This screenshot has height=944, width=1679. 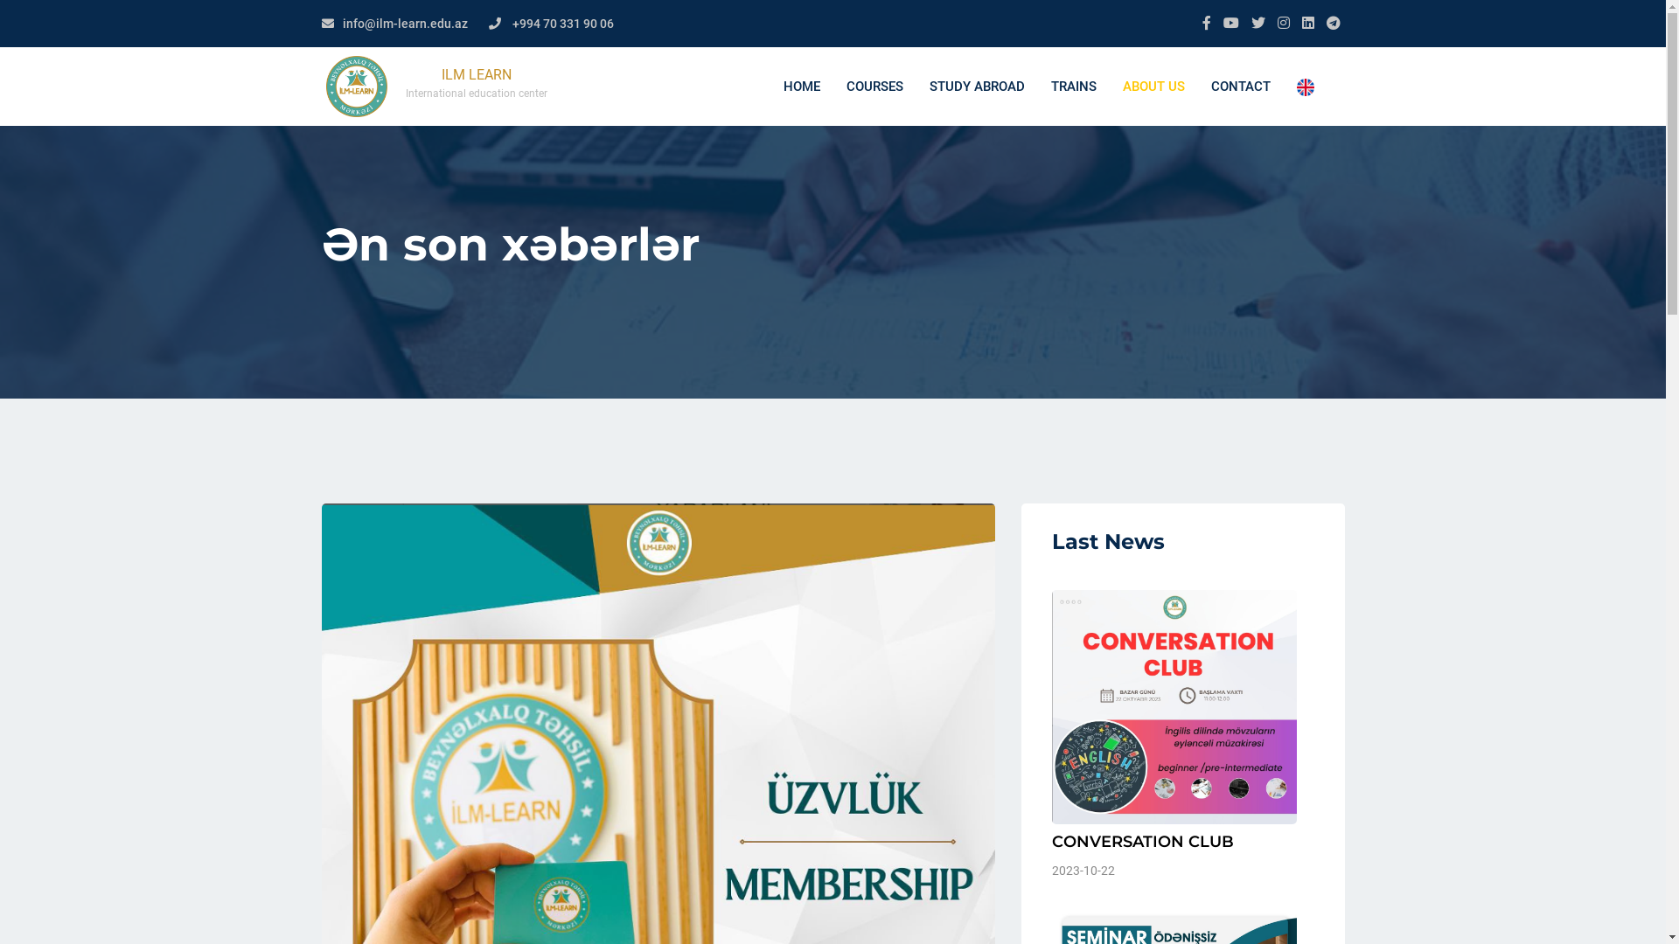 What do you see at coordinates (801, 87) in the screenshot?
I see `HOME` at bounding box center [801, 87].